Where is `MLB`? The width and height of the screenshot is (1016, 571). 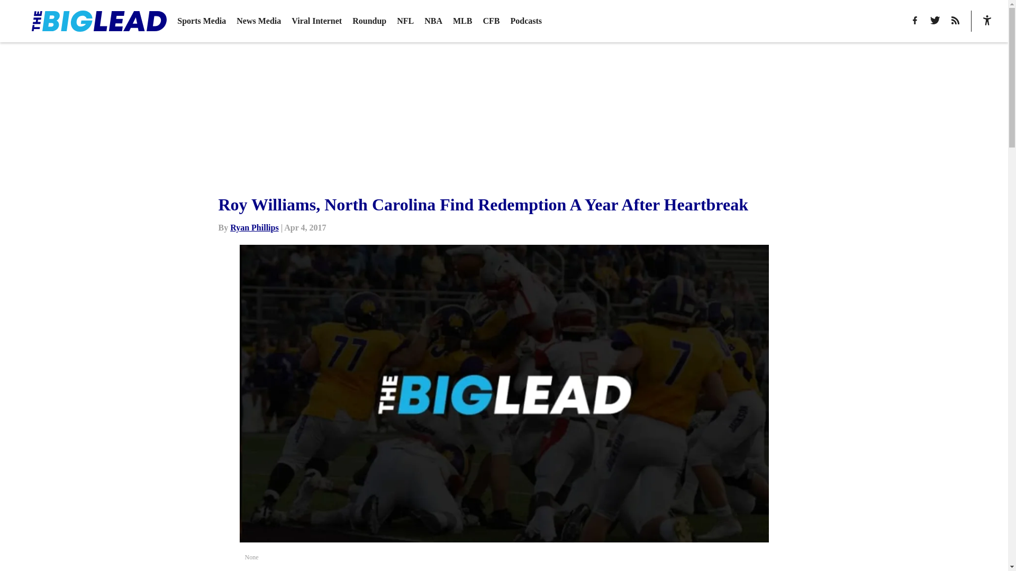
MLB is located at coordinates (462, 21).